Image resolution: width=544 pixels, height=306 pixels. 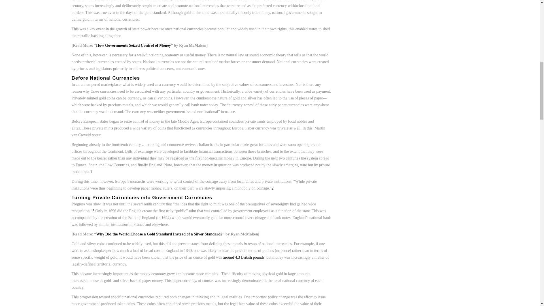 What do you see at coordinates (243, 257) in the screenshot?
I see `around 4.3 British pounds` at bounding box center [243, 257].